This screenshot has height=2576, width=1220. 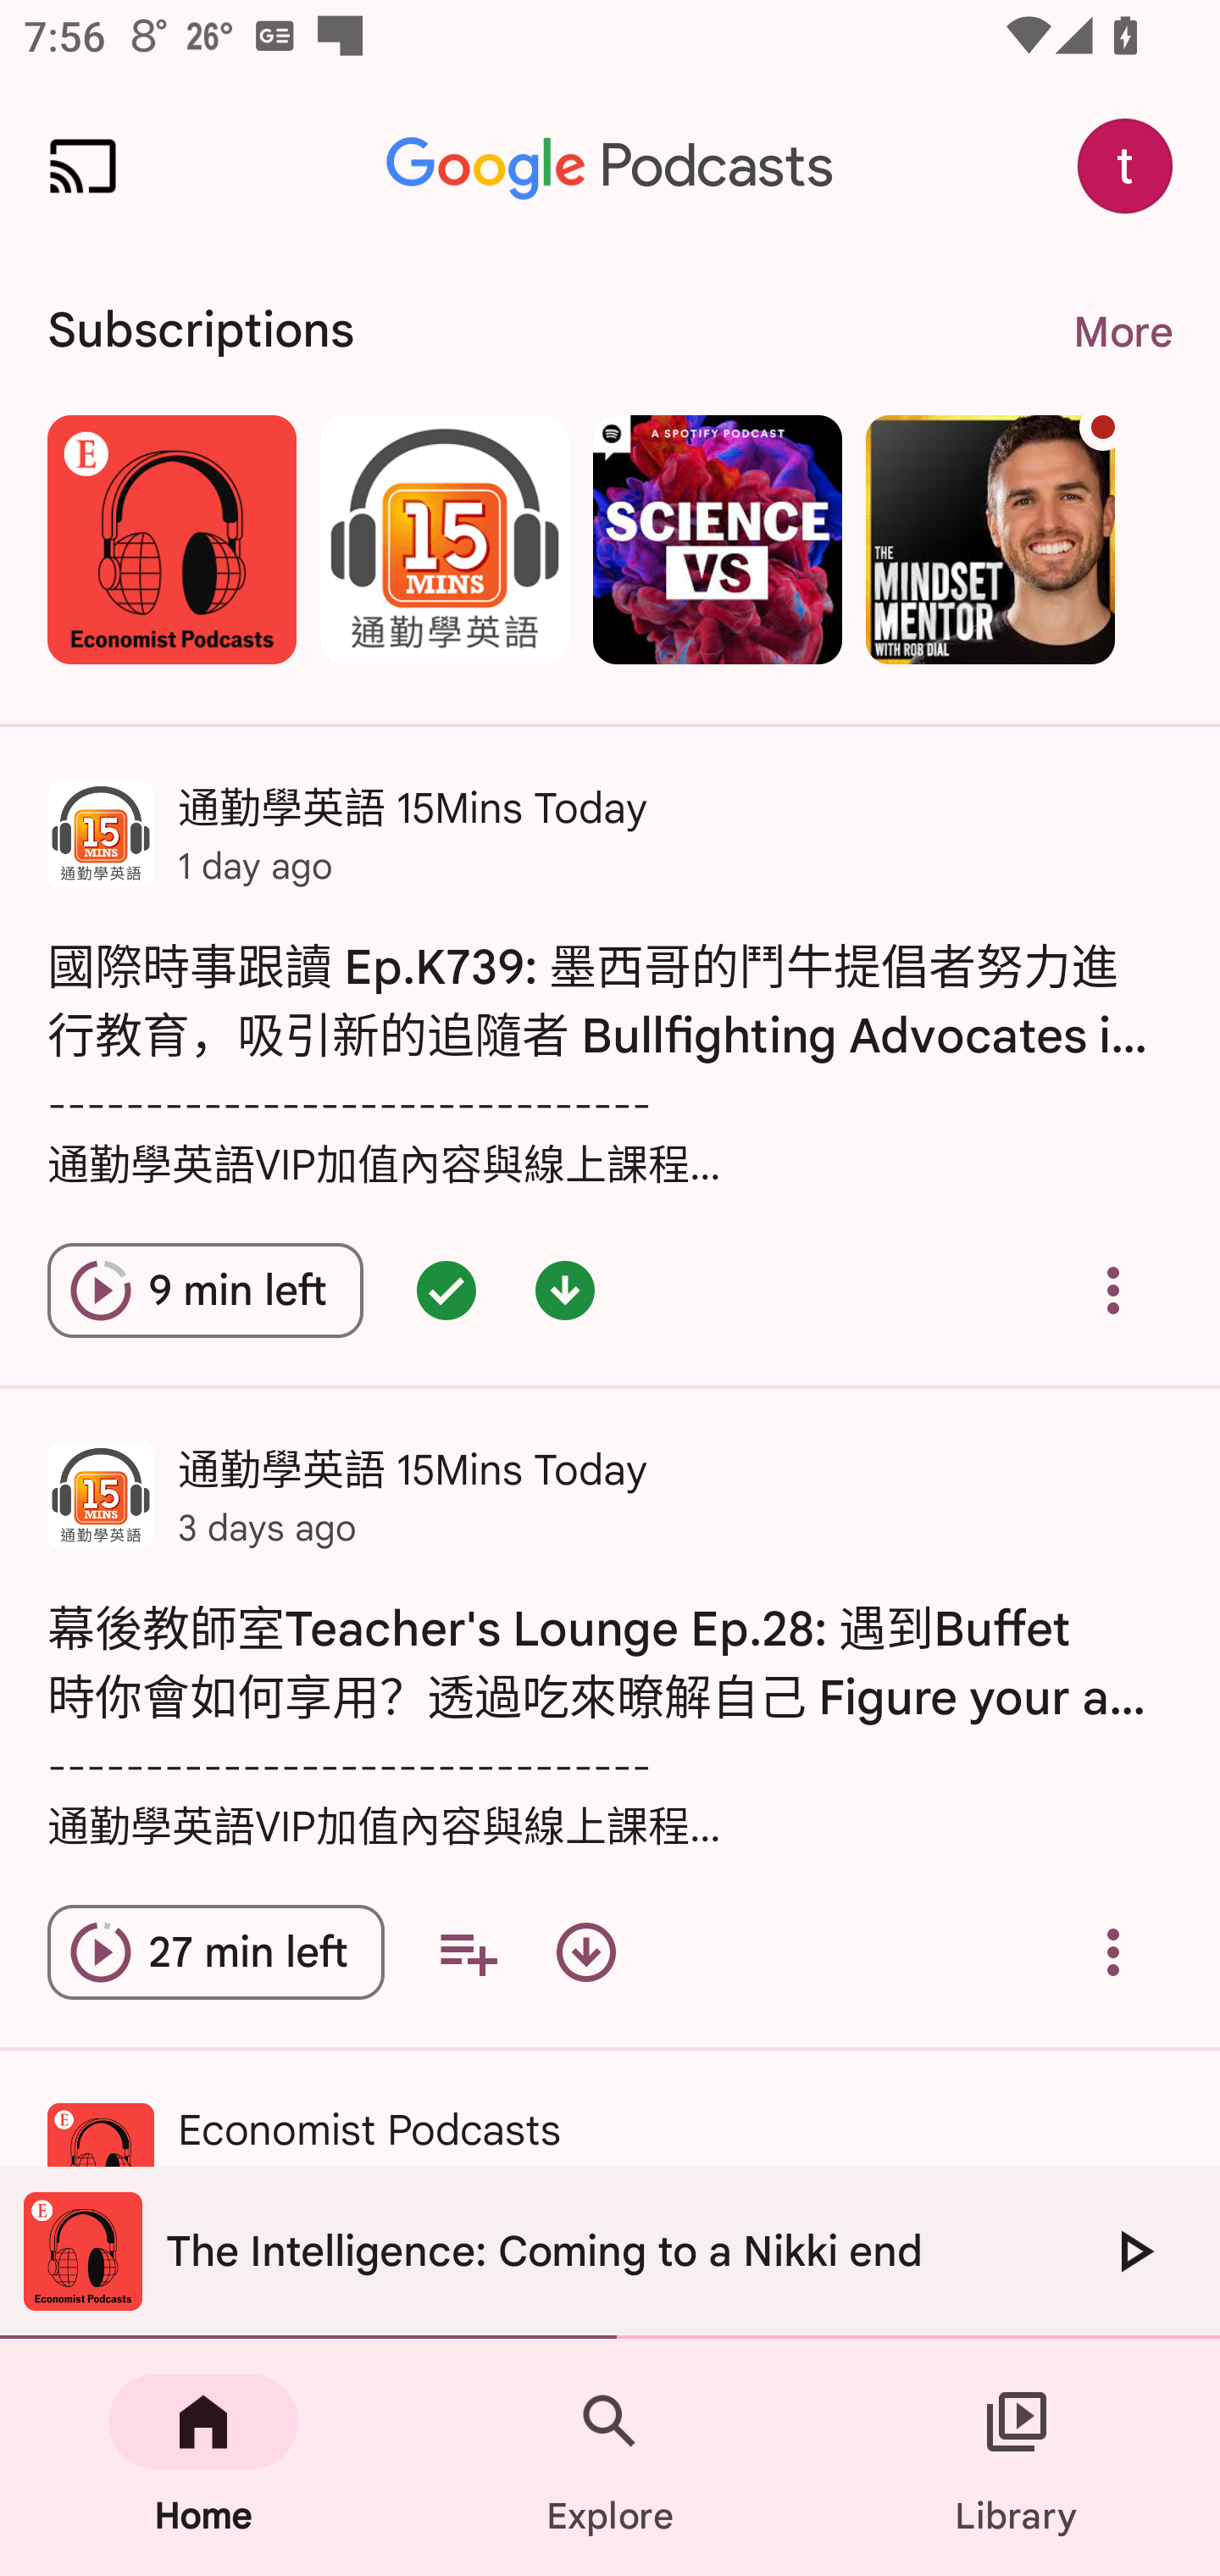 What do you see at coordinates (1134, 2251) in the screenshot?
I see `Play` at bounding box center [1134, 2251].